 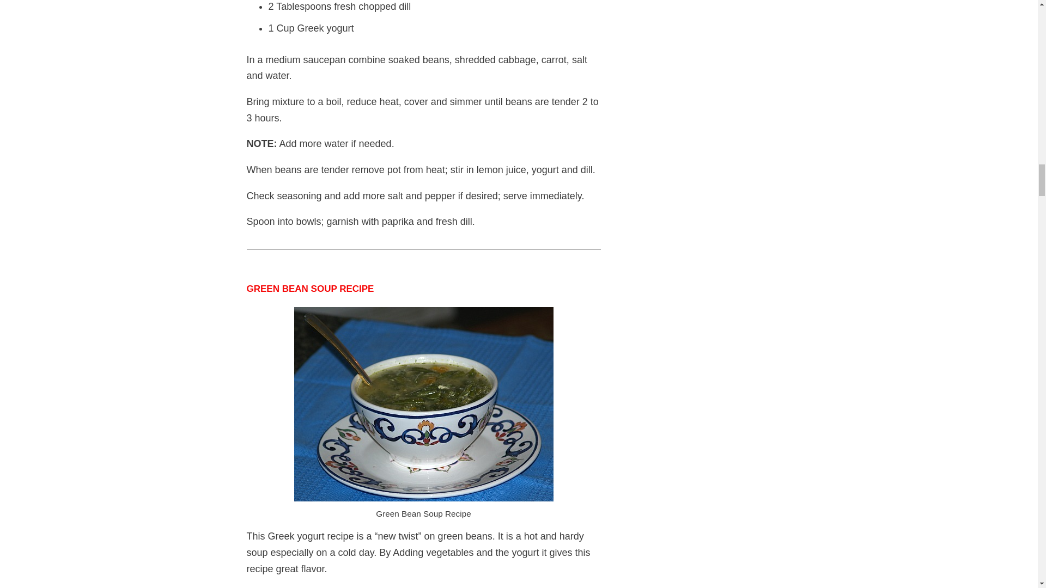 I want to click on Green Bean Soup Recipe, so click(x=423, y=404).